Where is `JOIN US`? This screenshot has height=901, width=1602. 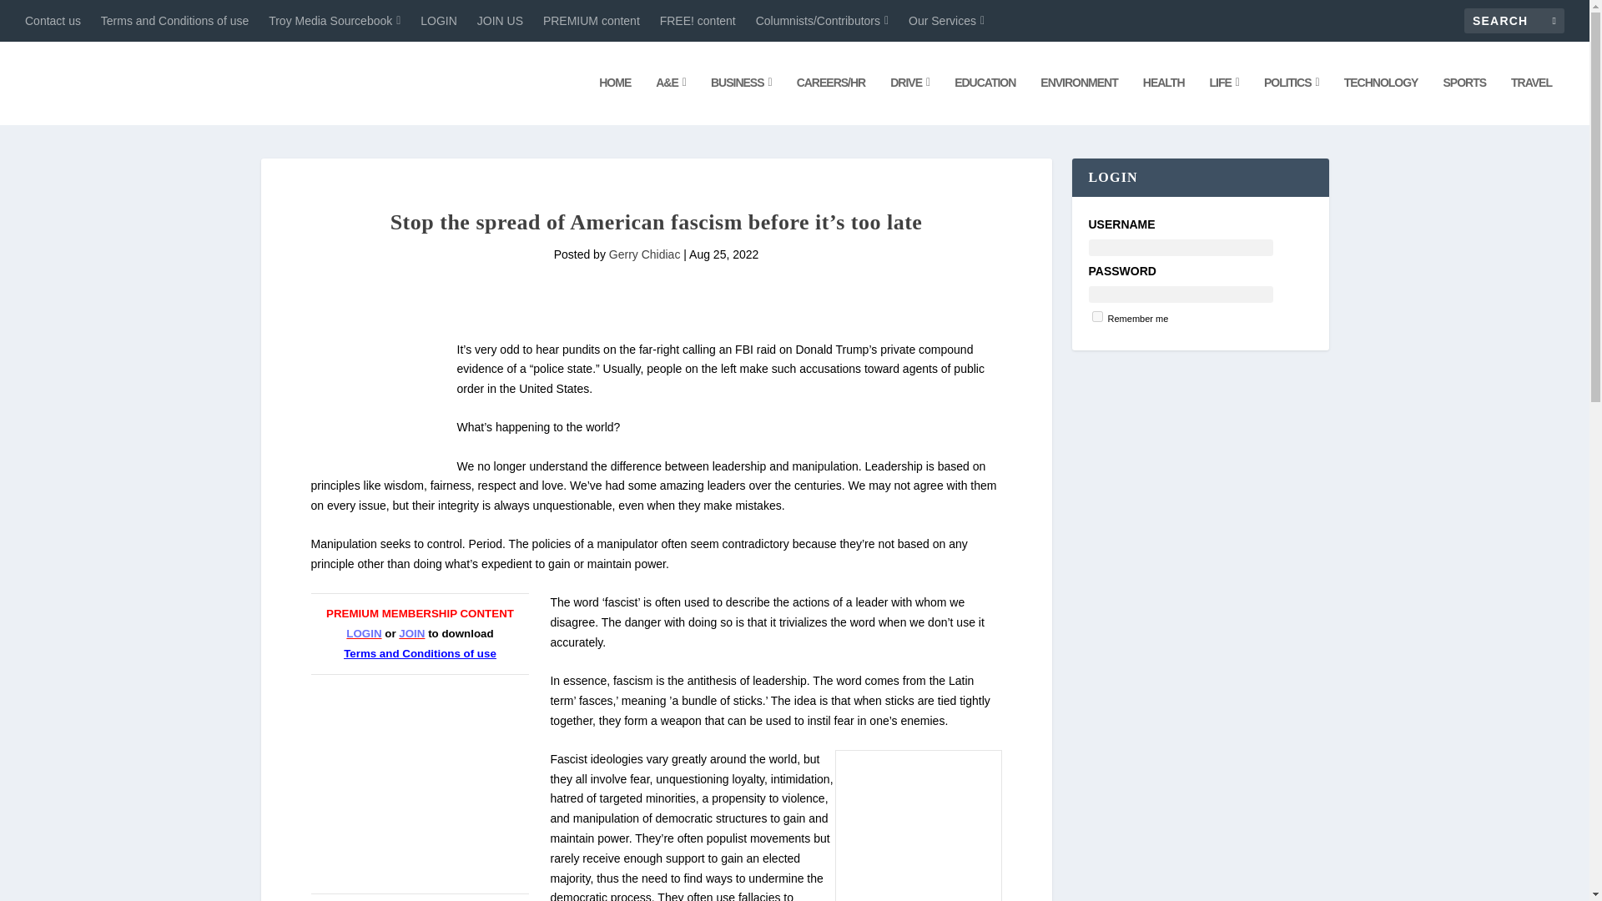
JOIN US is located at coordinates (501, 20).